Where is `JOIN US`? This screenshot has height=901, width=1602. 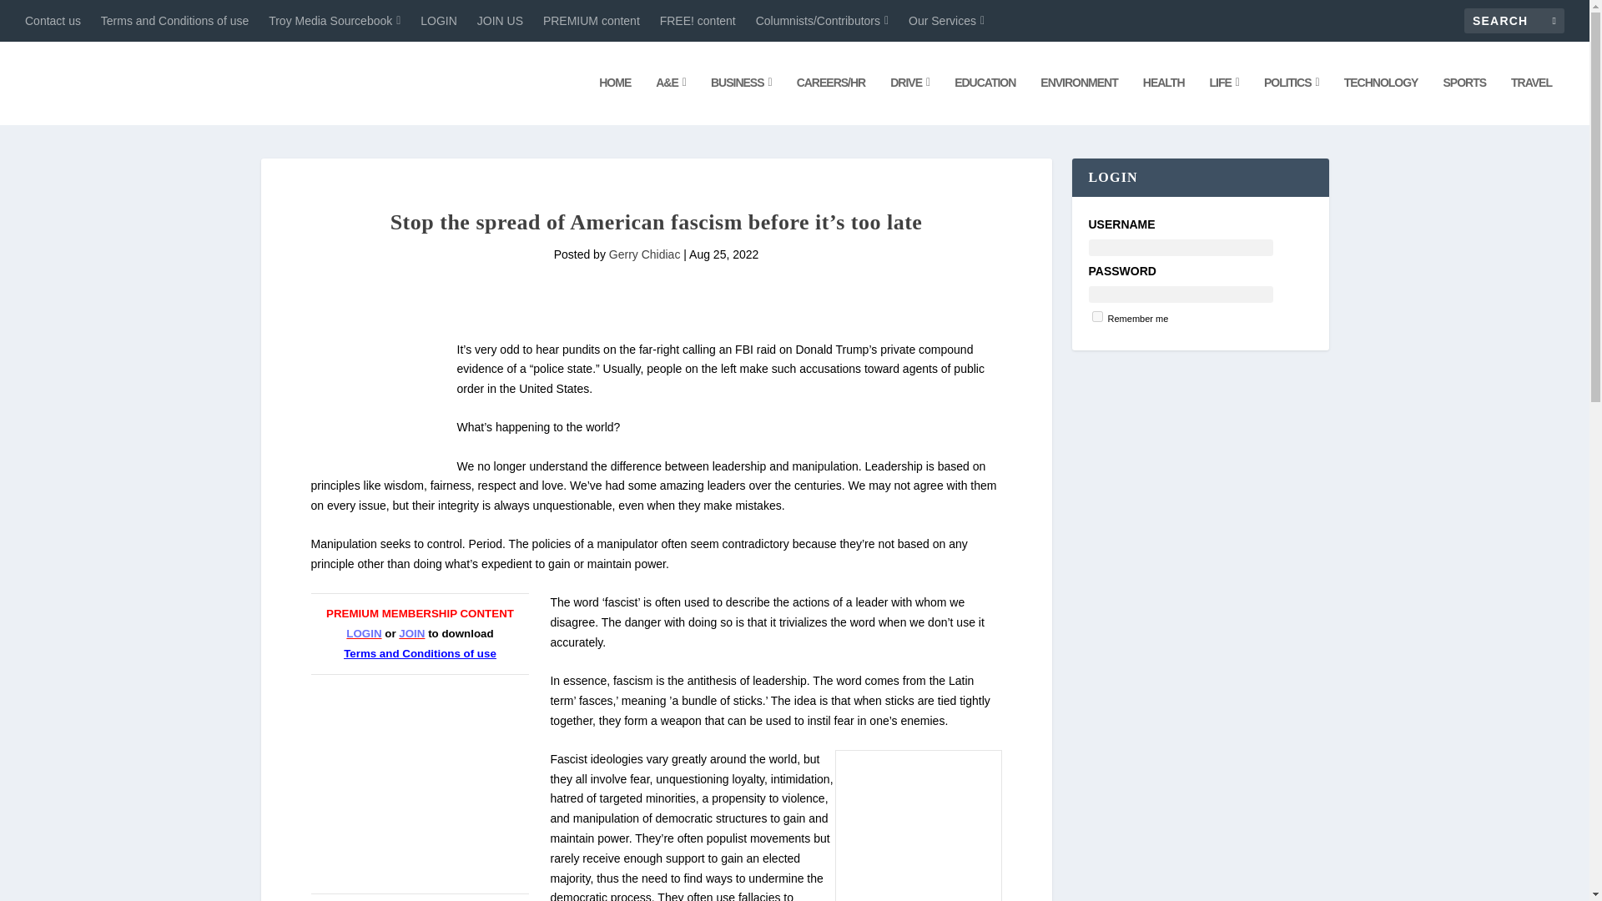
JOIN US is located at coordinates (501, 20).